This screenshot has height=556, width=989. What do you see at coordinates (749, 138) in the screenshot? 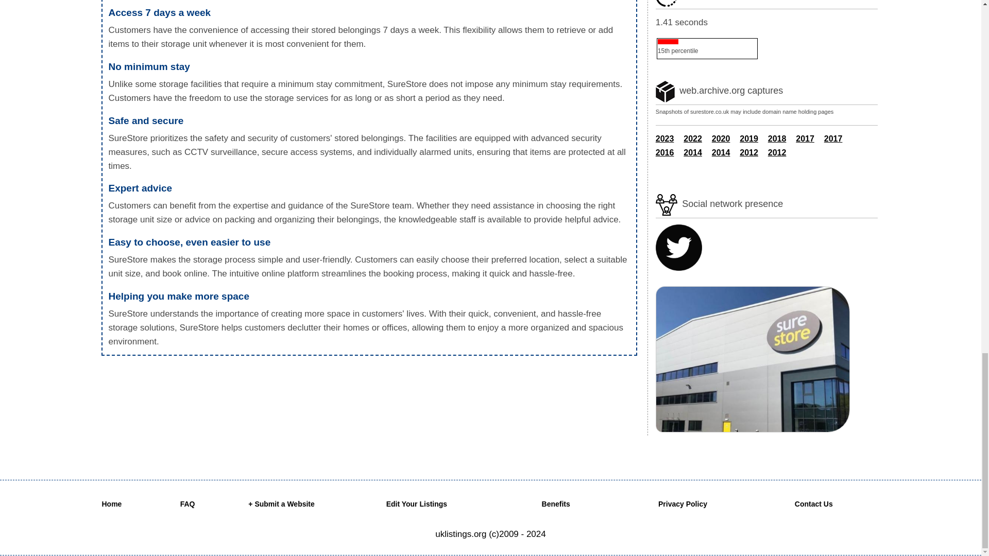
I see `2019` at bounding box center [749, 138].